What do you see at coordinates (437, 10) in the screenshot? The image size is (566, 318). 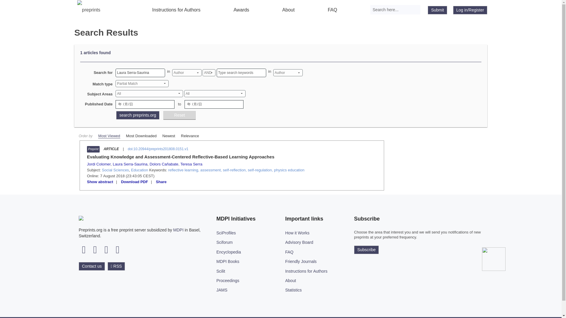 I see `Submit` at bounding box center [437, 10].